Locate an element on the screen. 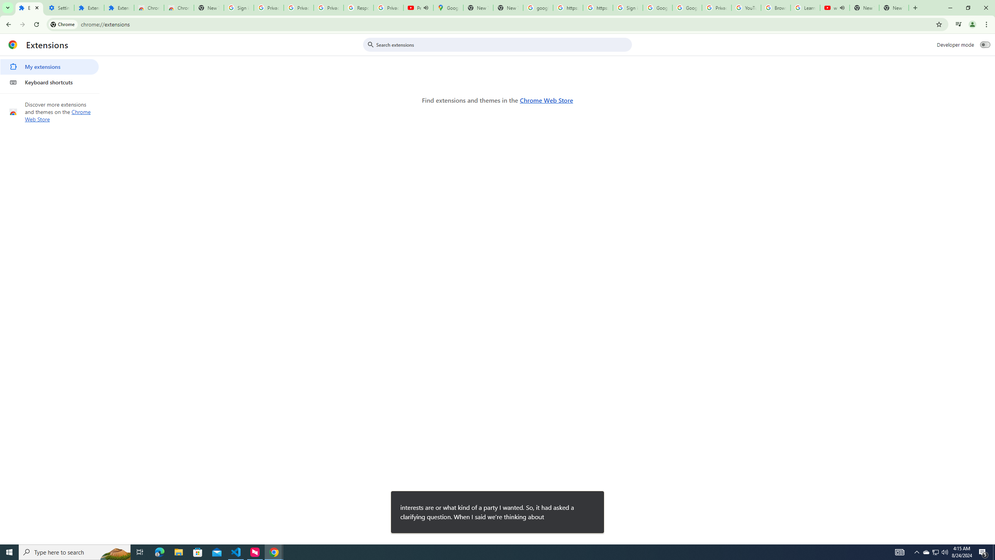 The height and width of the screenshot is (560, 995). Mute tab is located at coordinates (842, 7).